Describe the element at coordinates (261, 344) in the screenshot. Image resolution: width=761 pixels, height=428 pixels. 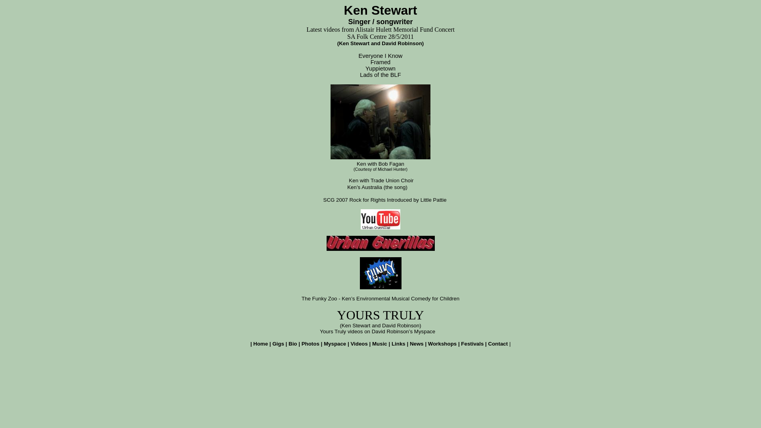
I see `Home` at that location.